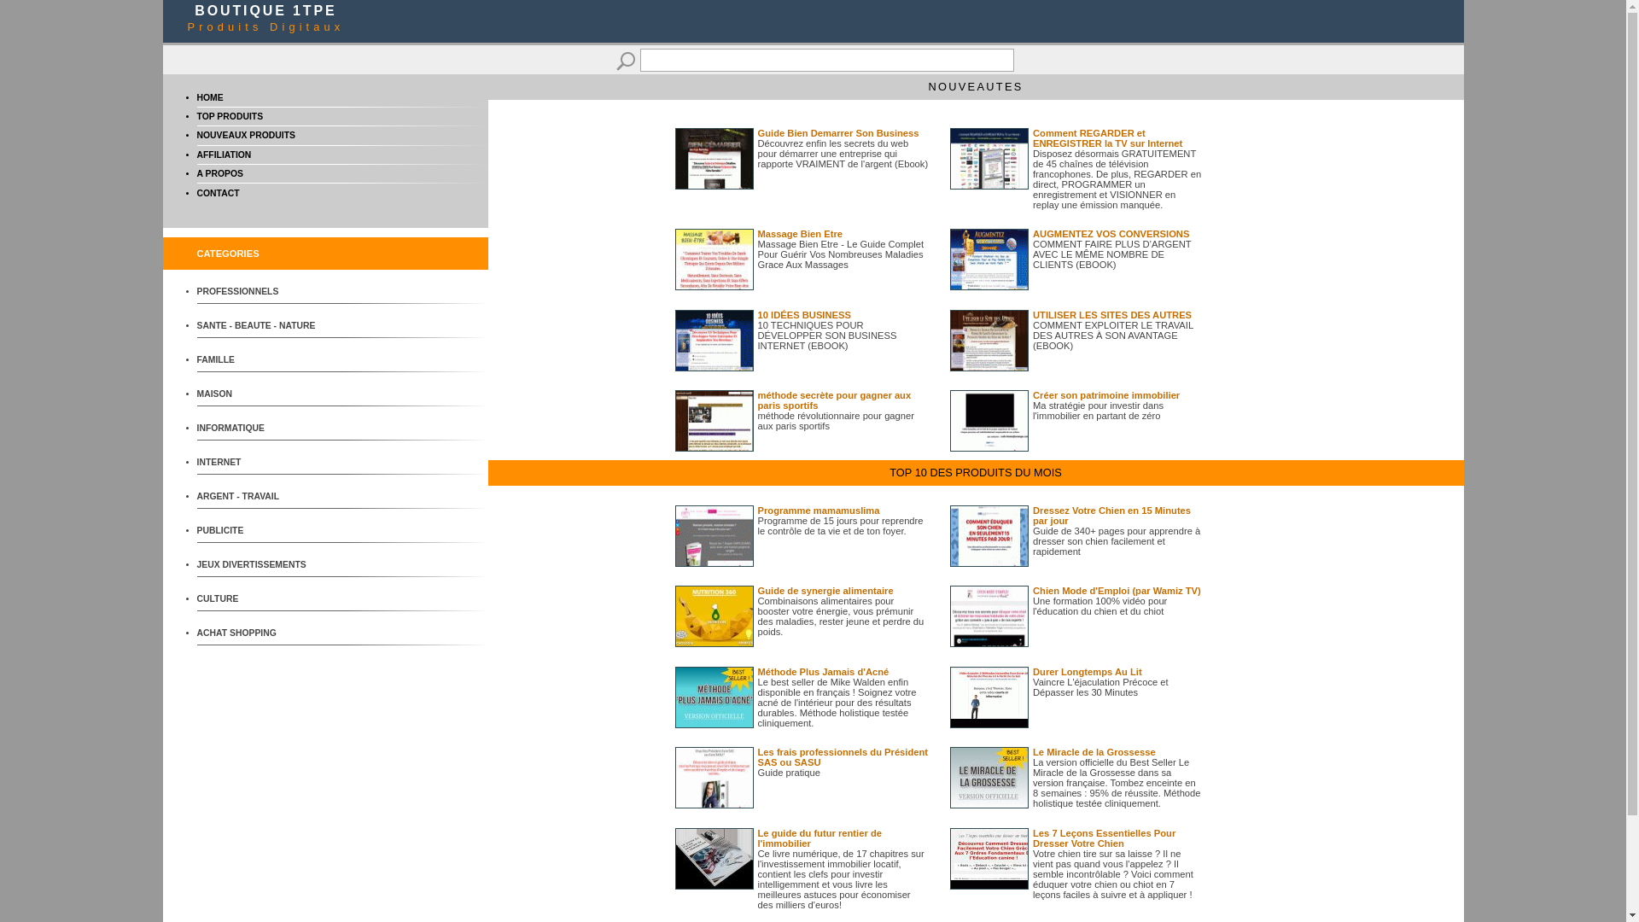  What do you see at coordinates (1111, 234) in the screenshot?
I see `AUGMENTEZ VOS CONVERSIONS` at bounding box center [1111, 234].